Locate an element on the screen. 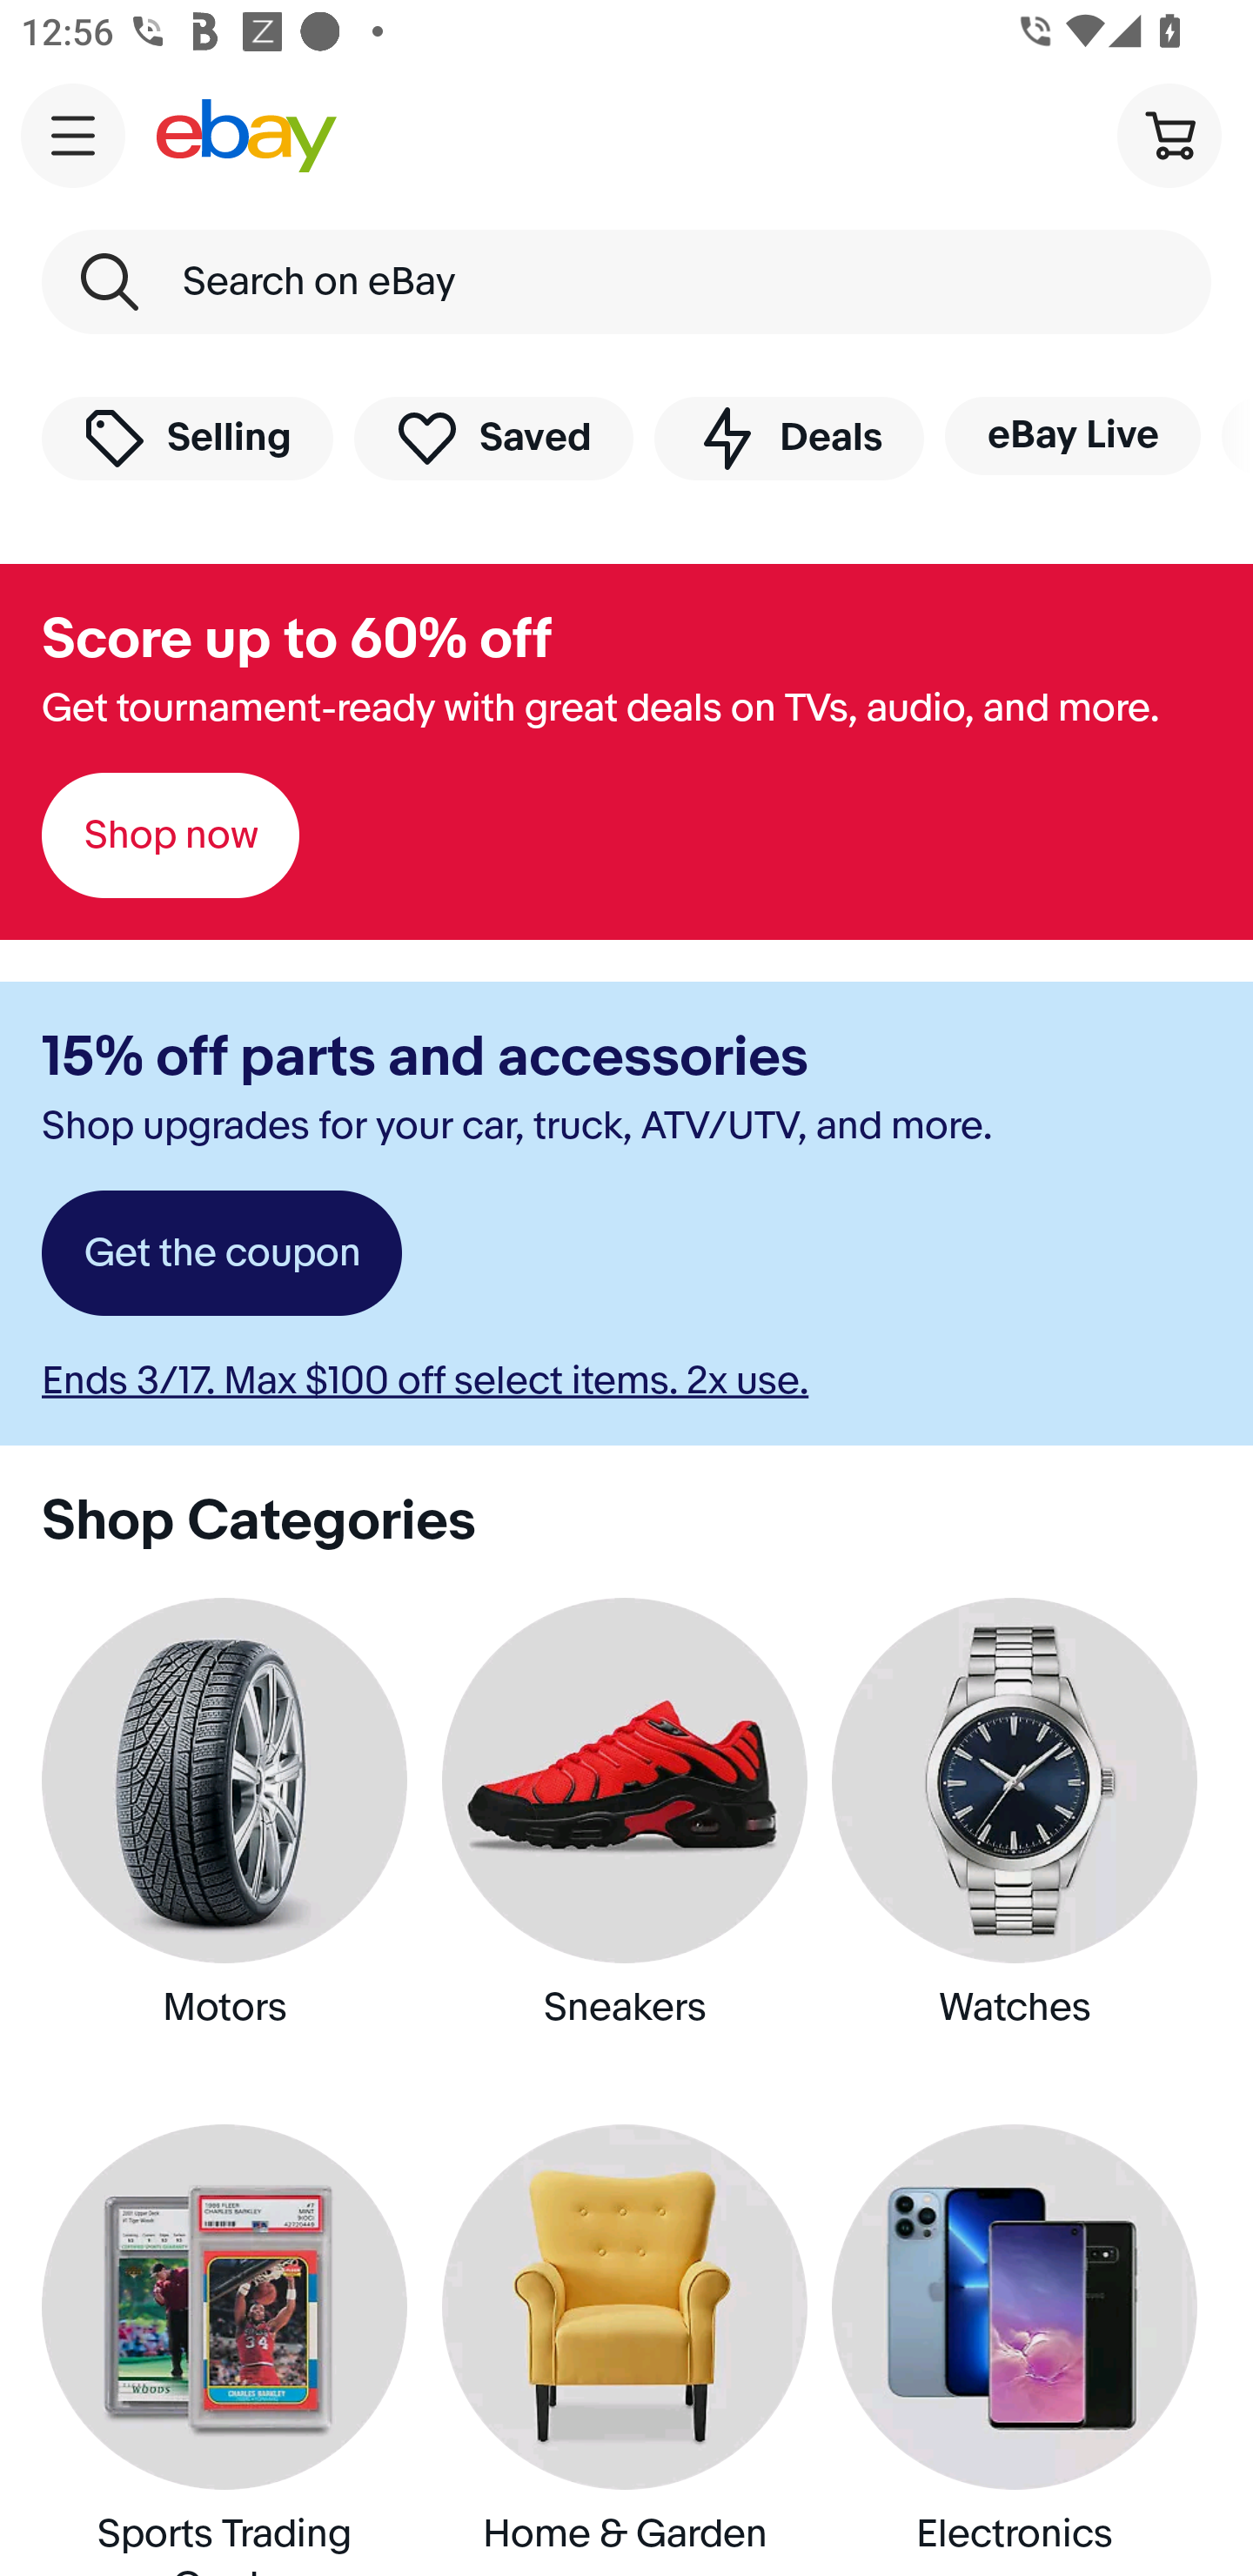 This screenshot has width=1253, height=2576. Cart button shopping cart is located at coordinates (1169, 134).